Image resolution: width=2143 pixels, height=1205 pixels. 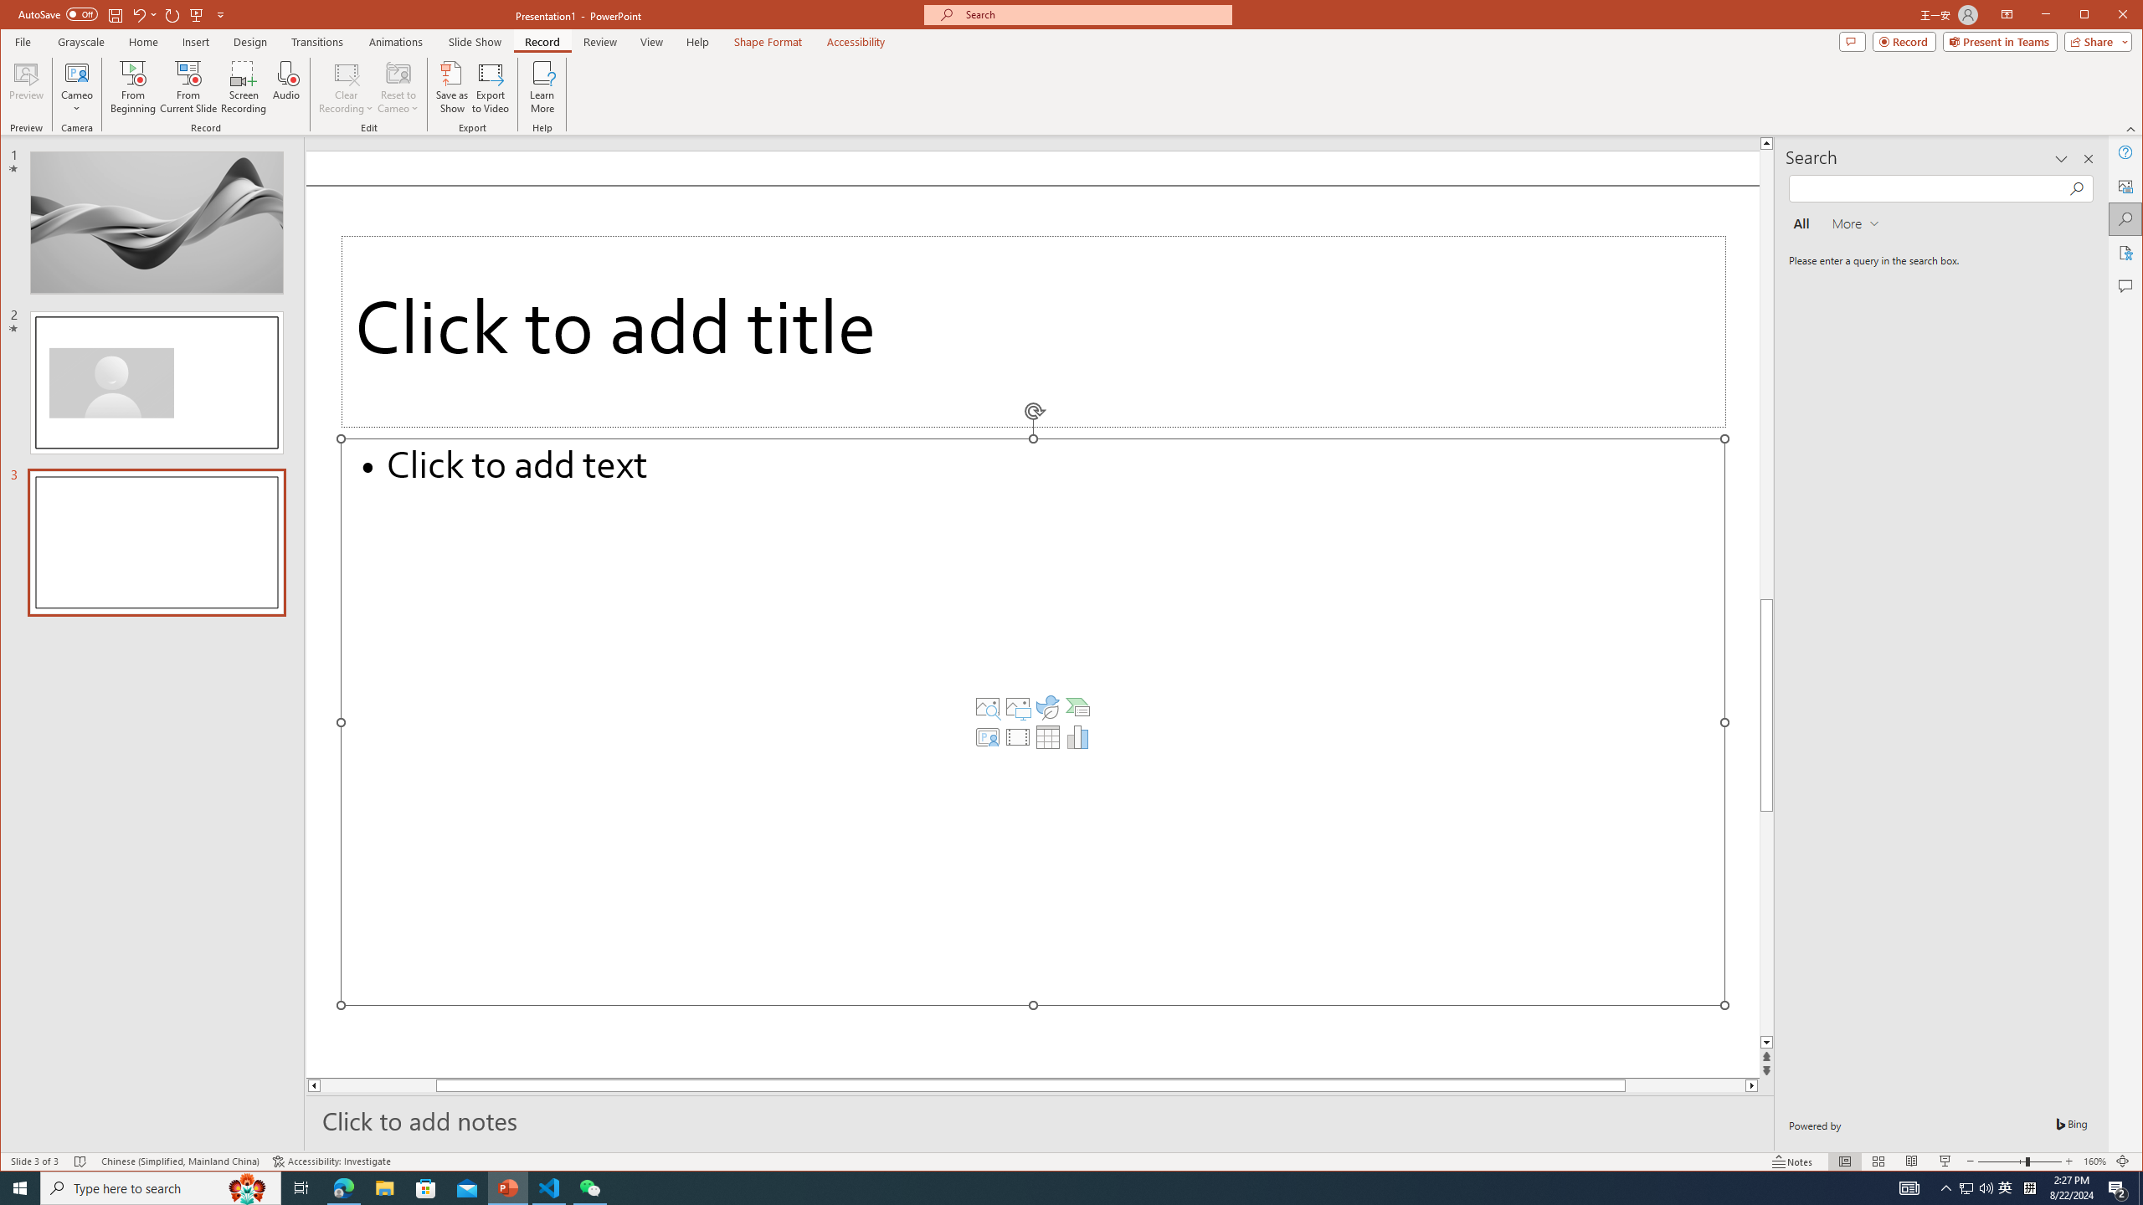 I want to click on Export to Video, so click(x=491, y=87).